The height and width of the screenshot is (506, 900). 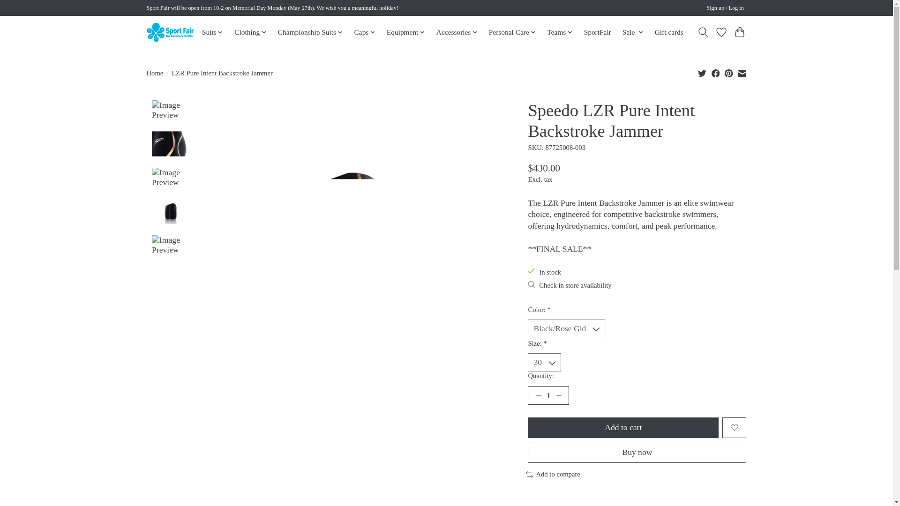 What do you see at coordinates (250, 32) in the screenshot?
I see `Clothing` at bounding box center [250, 32].